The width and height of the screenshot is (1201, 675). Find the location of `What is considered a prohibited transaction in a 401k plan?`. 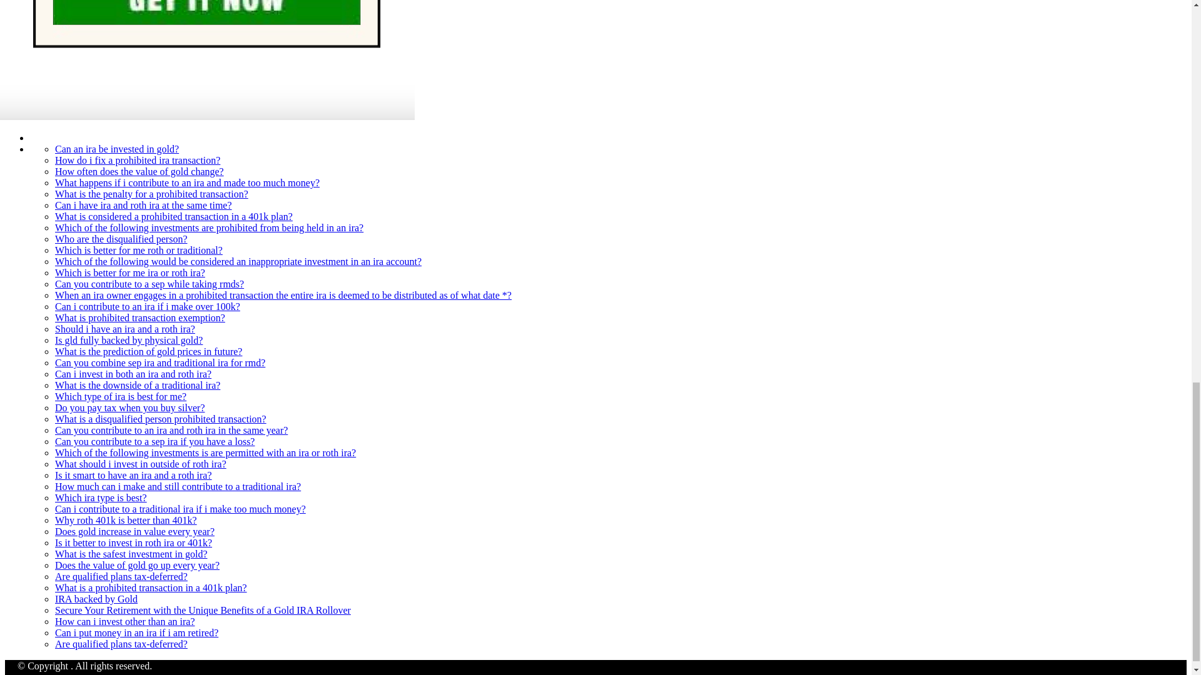

What is considered a prohibited transaction in a 401k plan? is located at coordinates (174, 216).